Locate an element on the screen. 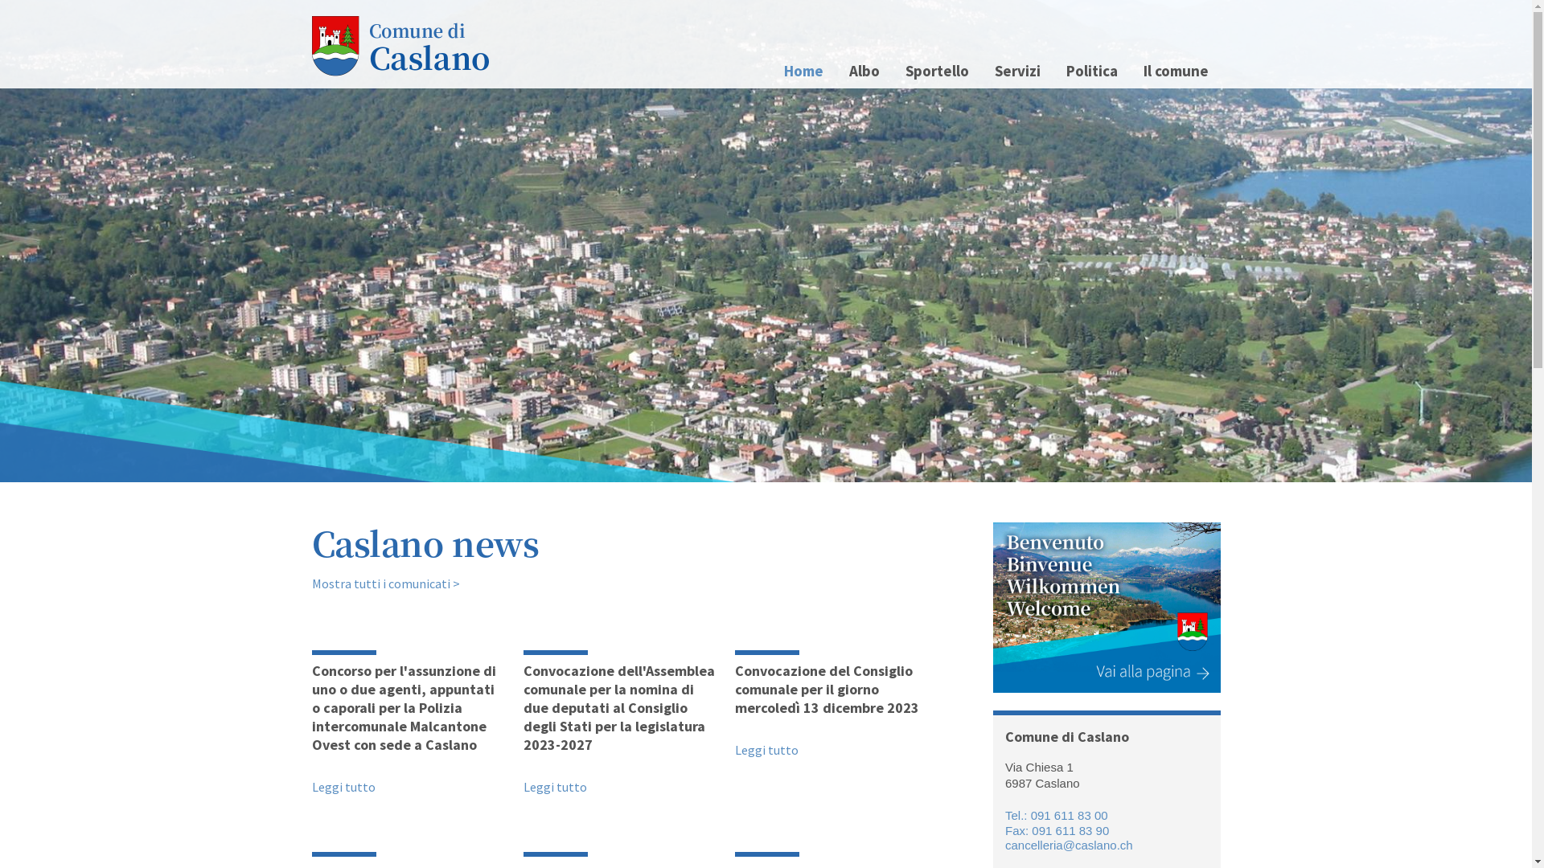  Home is located at coordinates (804, 71).